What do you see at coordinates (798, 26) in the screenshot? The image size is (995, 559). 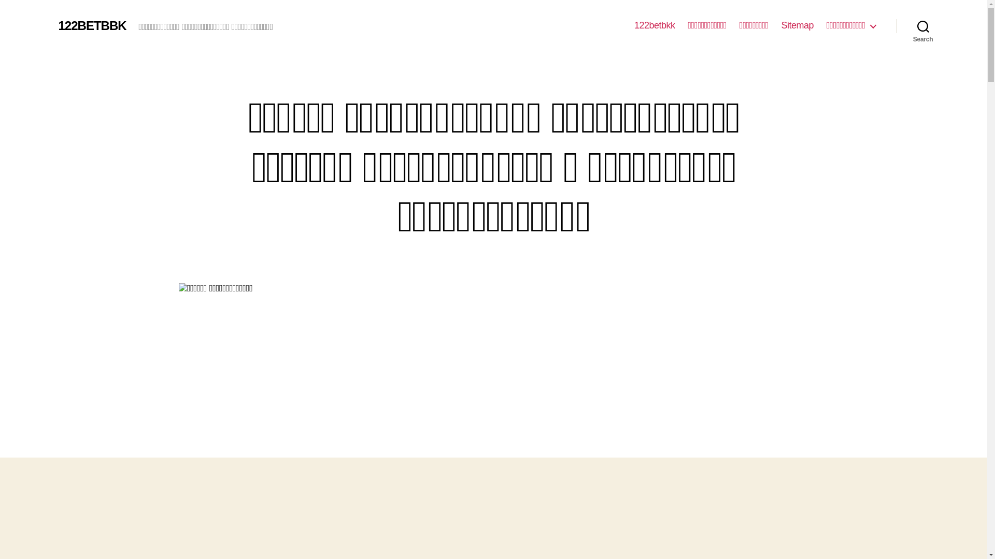 I see `Sitemap` at bounding box center [798, 26].